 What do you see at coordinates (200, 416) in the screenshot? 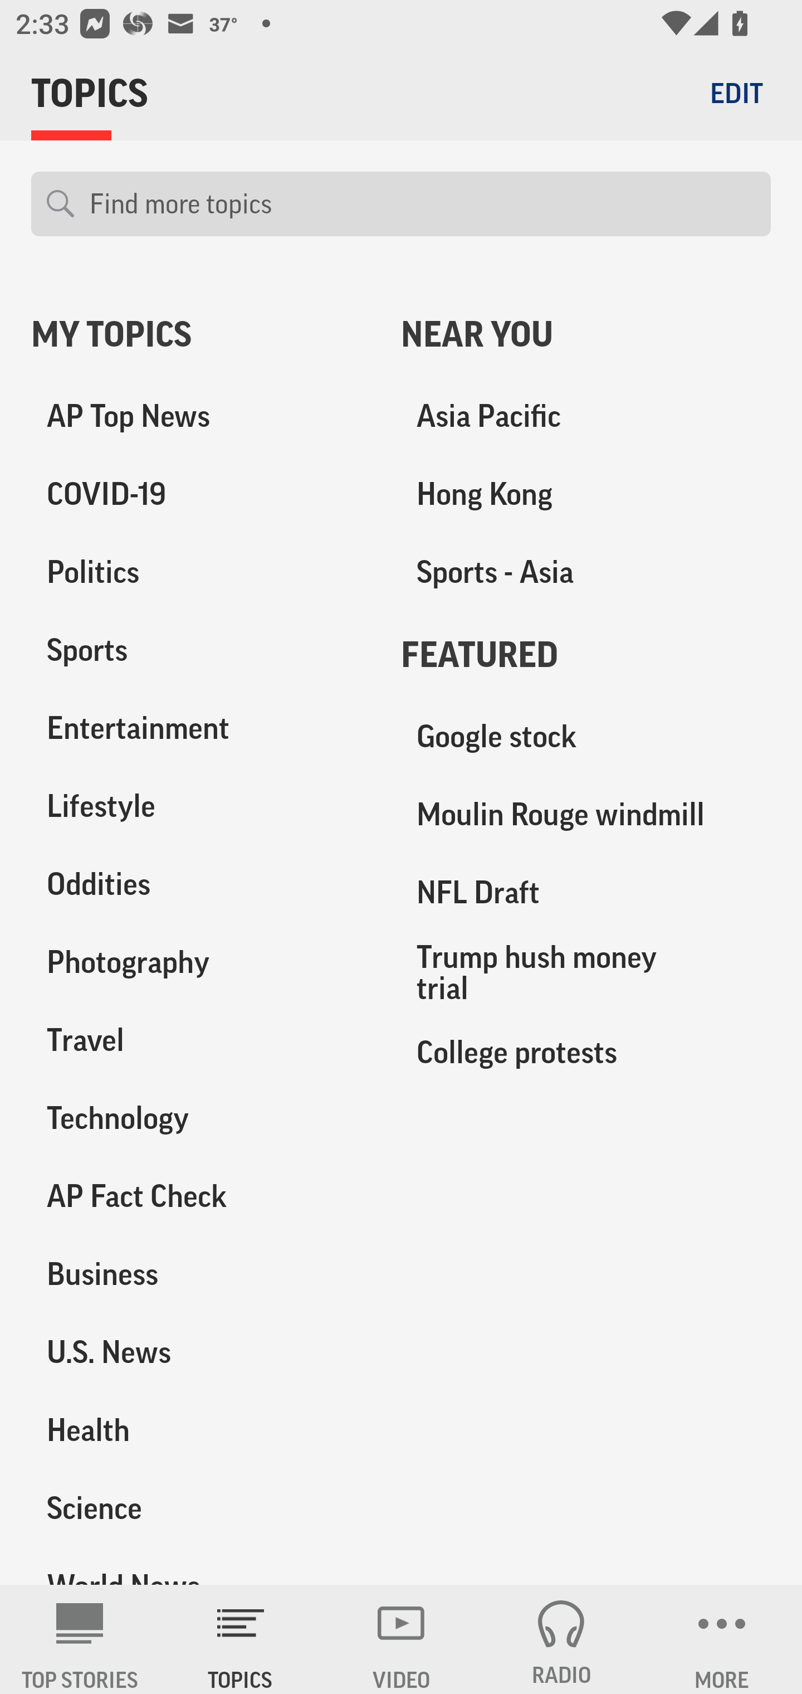
I see `AP Top News` at bounding box center [200, 416].